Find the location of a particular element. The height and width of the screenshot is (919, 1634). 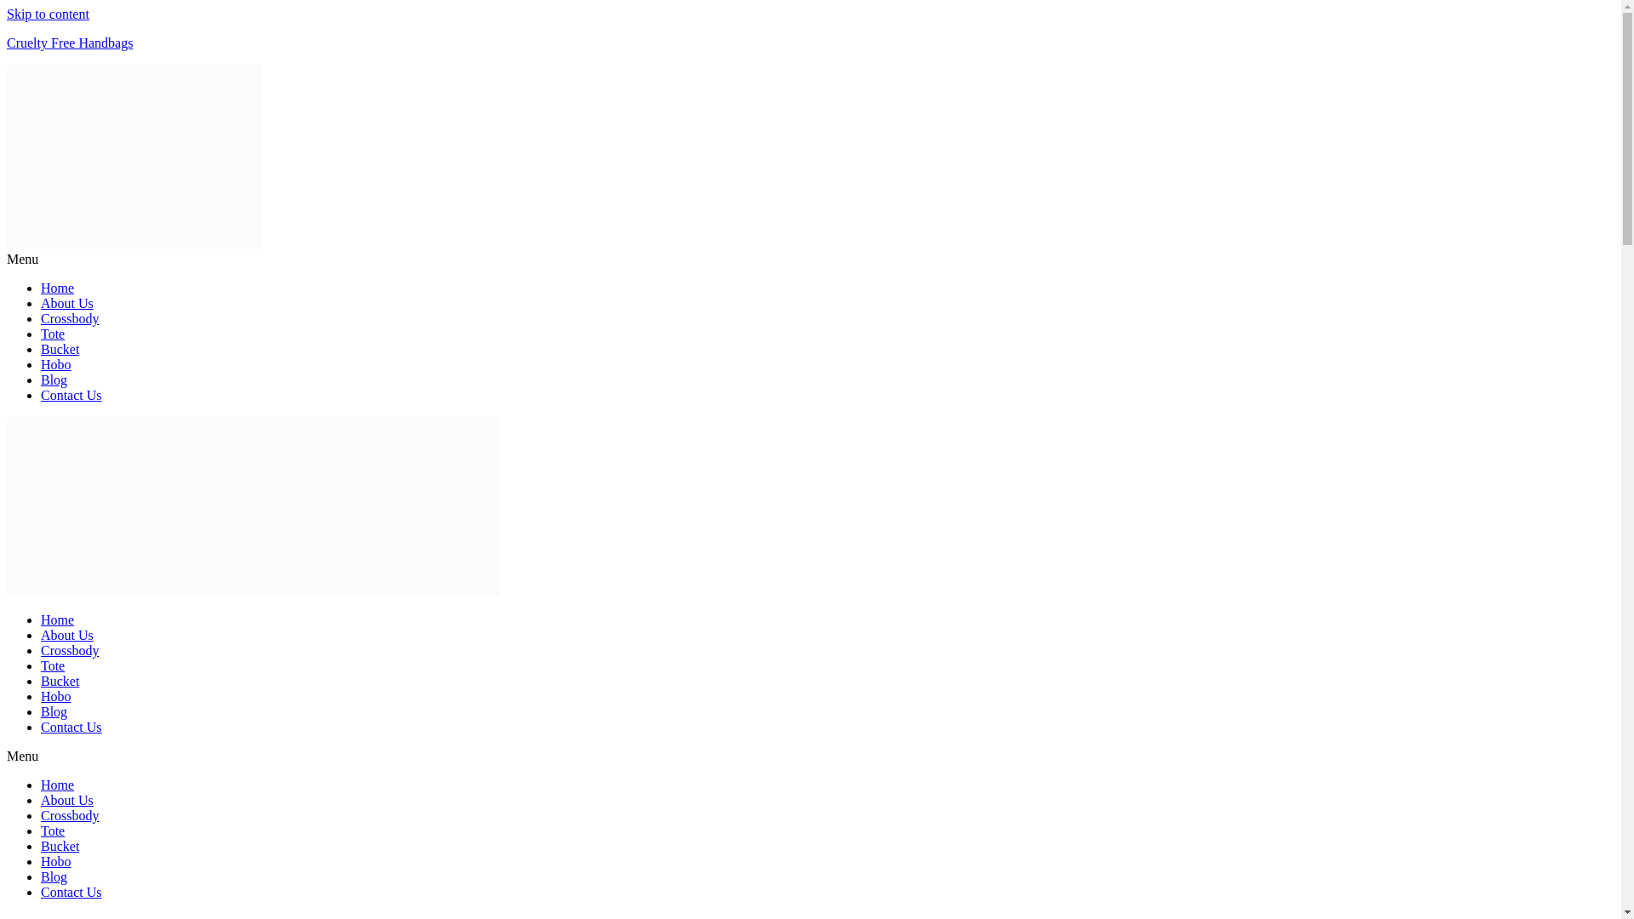

Blog is located at coordinates (54, 711).